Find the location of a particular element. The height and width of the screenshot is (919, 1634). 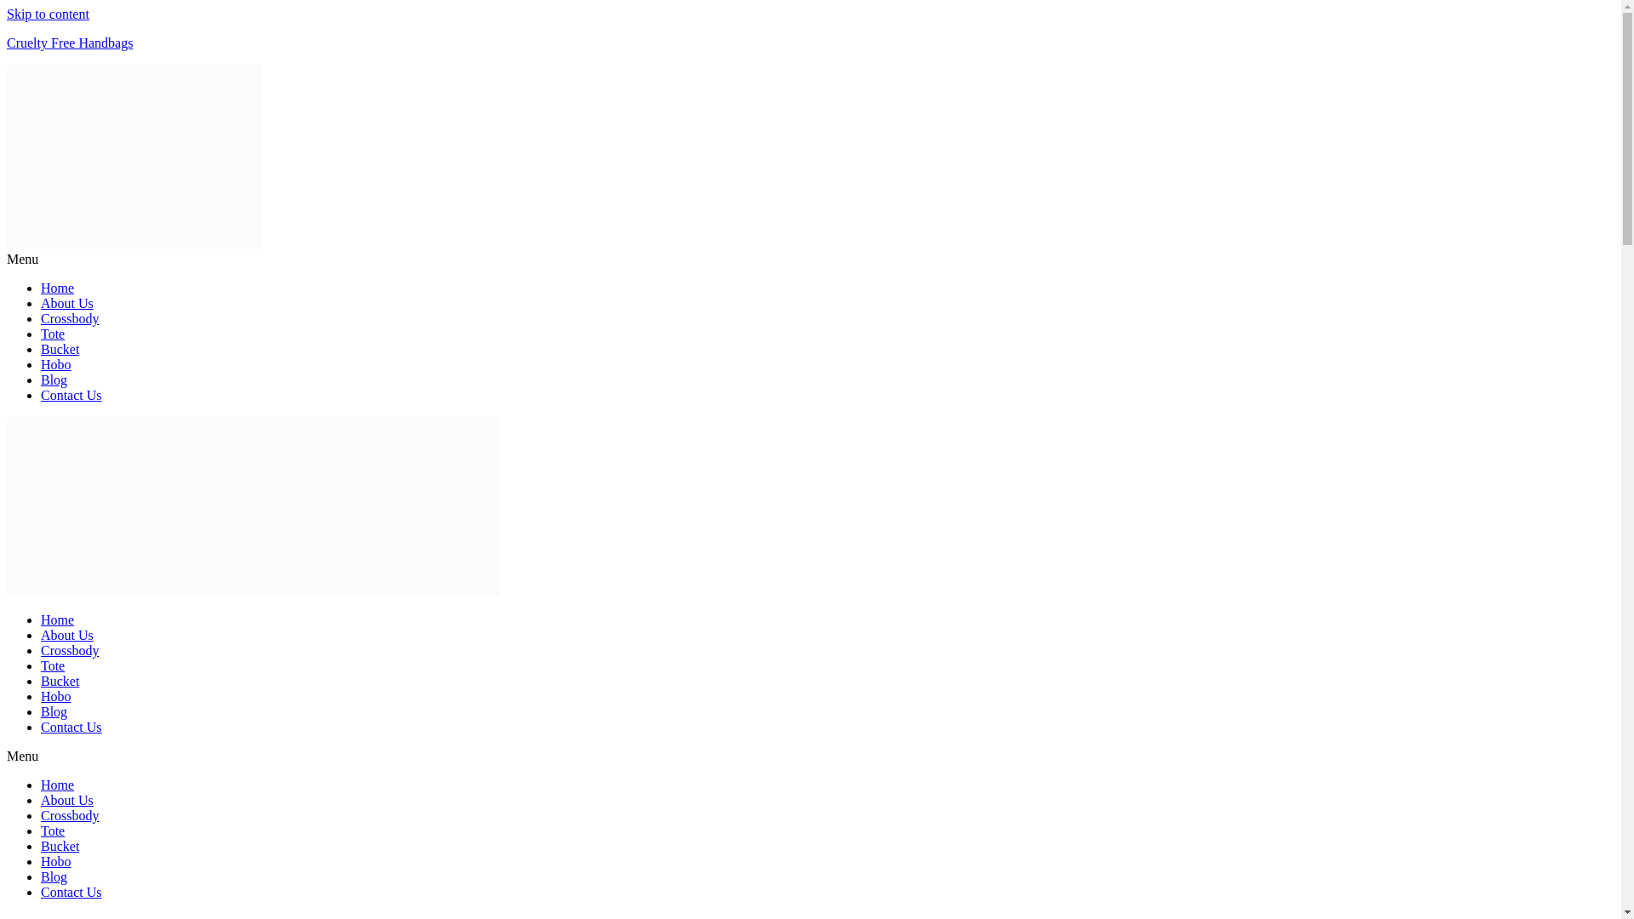

Blog is located at coordinates (54, 711).